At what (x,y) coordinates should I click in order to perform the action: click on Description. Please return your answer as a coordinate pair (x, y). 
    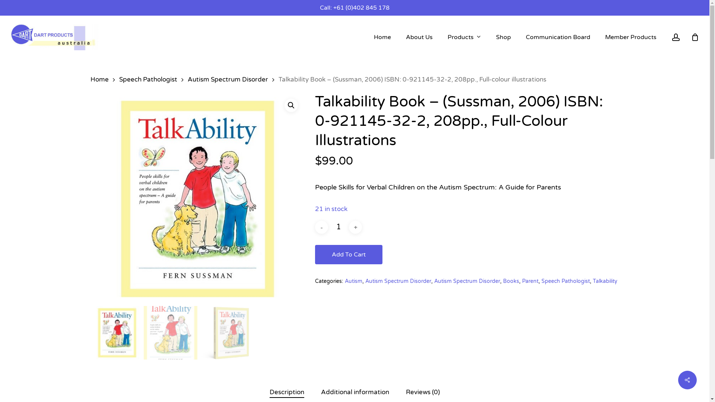
    Looking at the image, I should click on (287, 392).